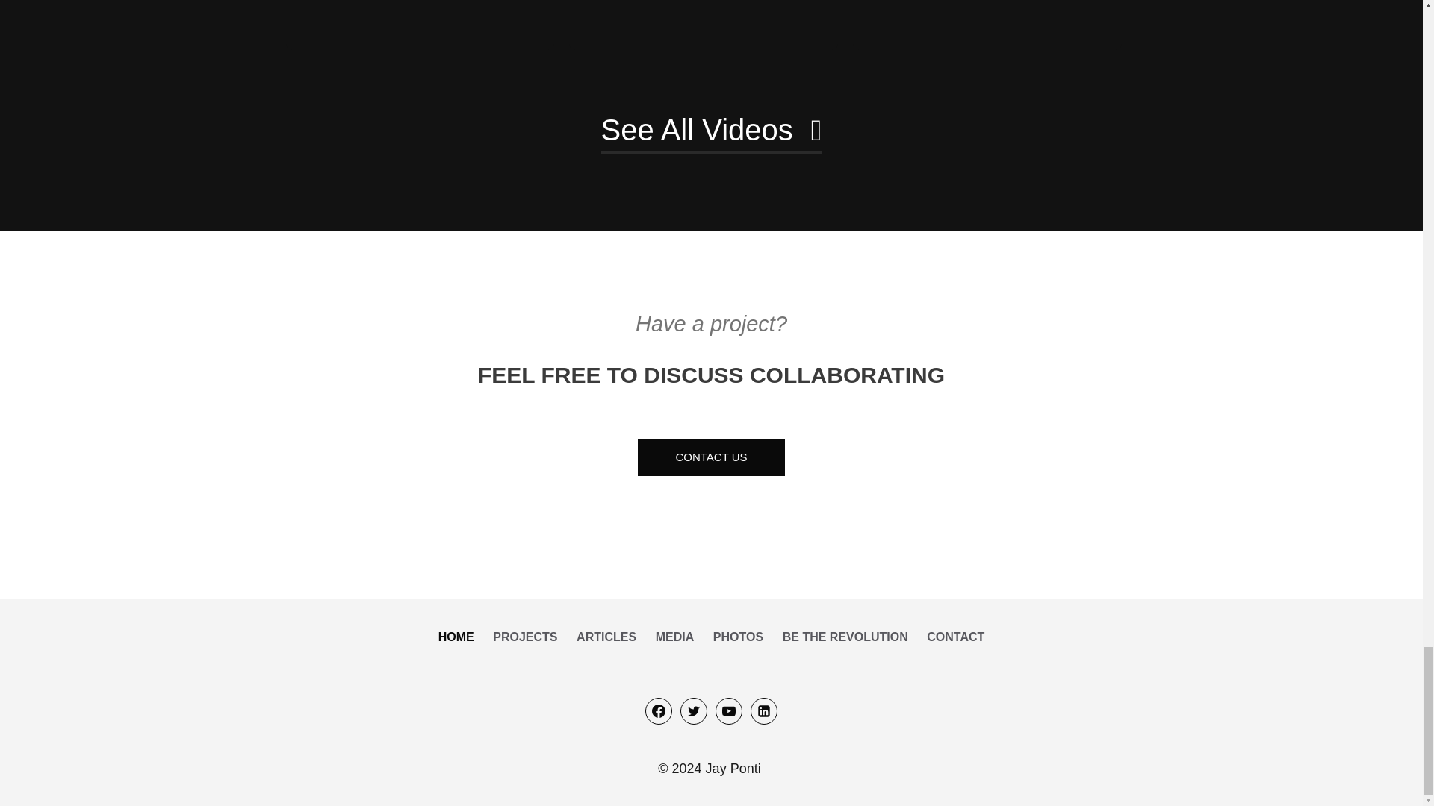  I want to click on ARTICLES, so click(606, 636).